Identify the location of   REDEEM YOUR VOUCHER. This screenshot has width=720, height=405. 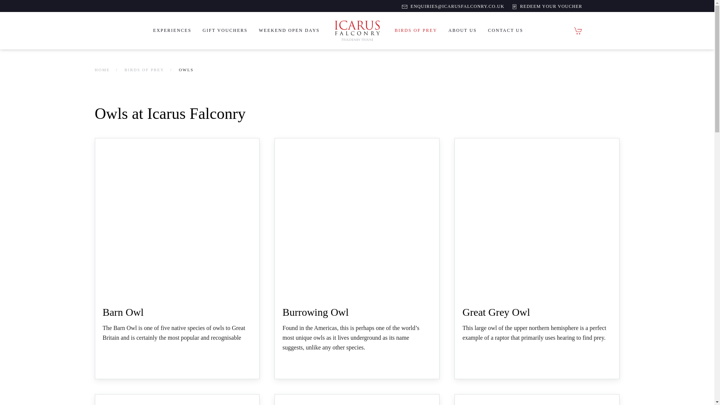
(547, 6).